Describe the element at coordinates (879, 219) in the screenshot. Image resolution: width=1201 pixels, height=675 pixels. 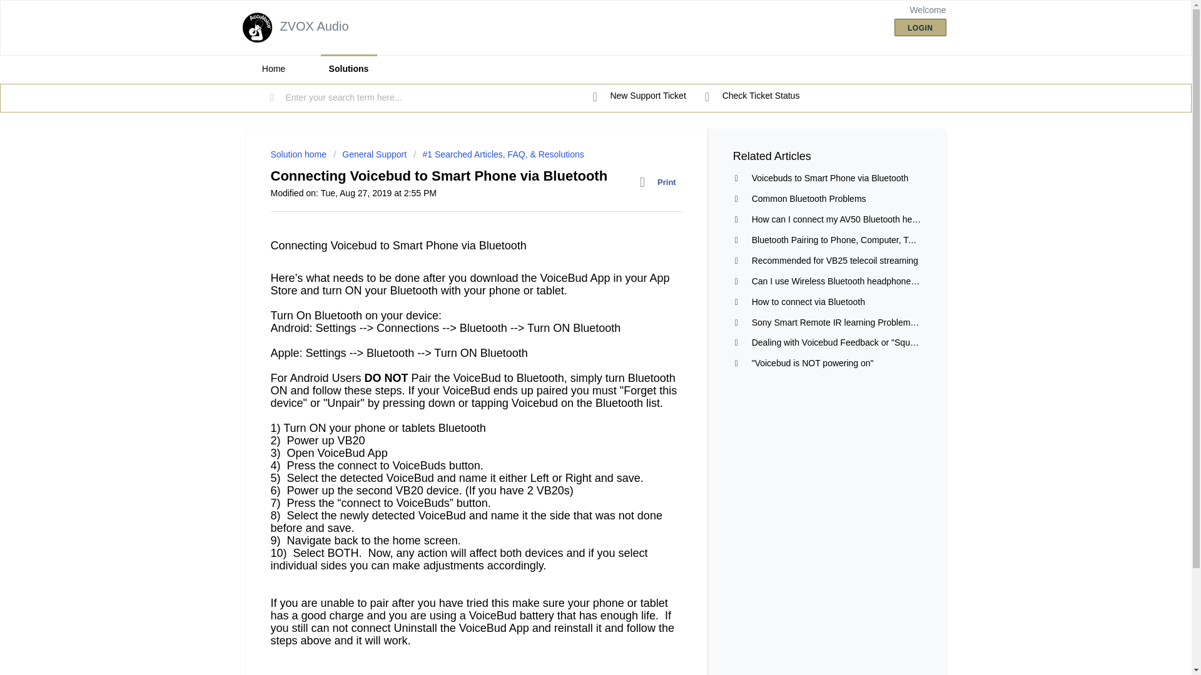
I see `How can I connect my AV50 Bluetooth headphones to my LG TV?` at that location.